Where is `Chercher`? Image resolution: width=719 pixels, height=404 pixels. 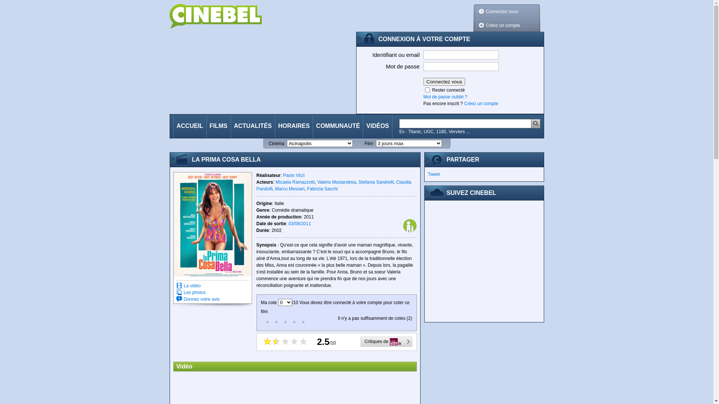
Chercher is located at coordinates (465, 123).